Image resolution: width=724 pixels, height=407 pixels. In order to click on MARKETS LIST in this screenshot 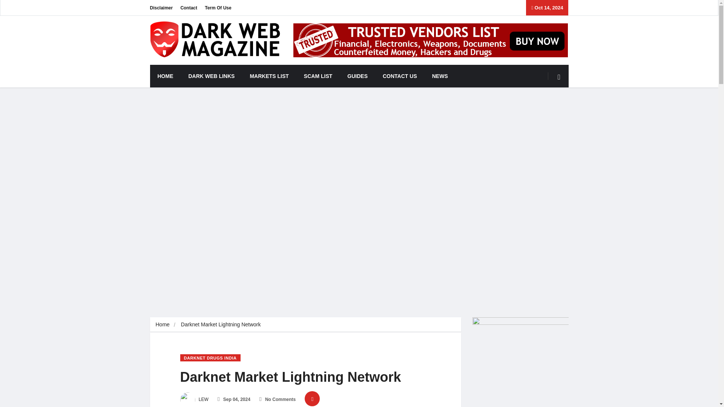, I will do `click(269, 76)`.